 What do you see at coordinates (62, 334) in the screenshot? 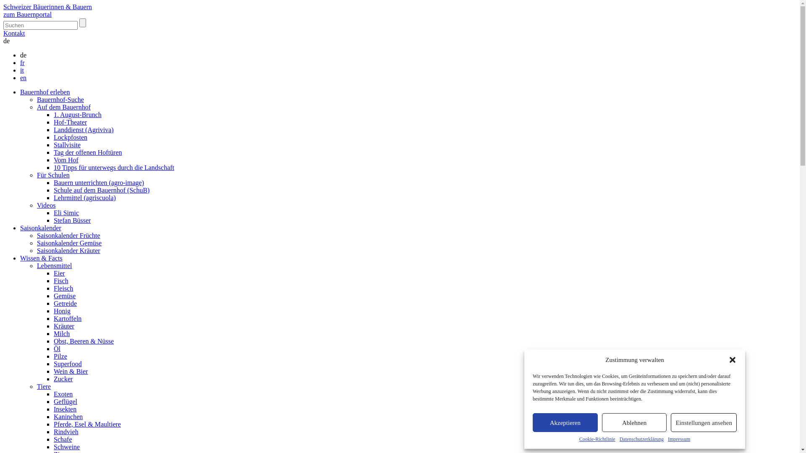
I see `Milch` at bounding box center [62, 334].